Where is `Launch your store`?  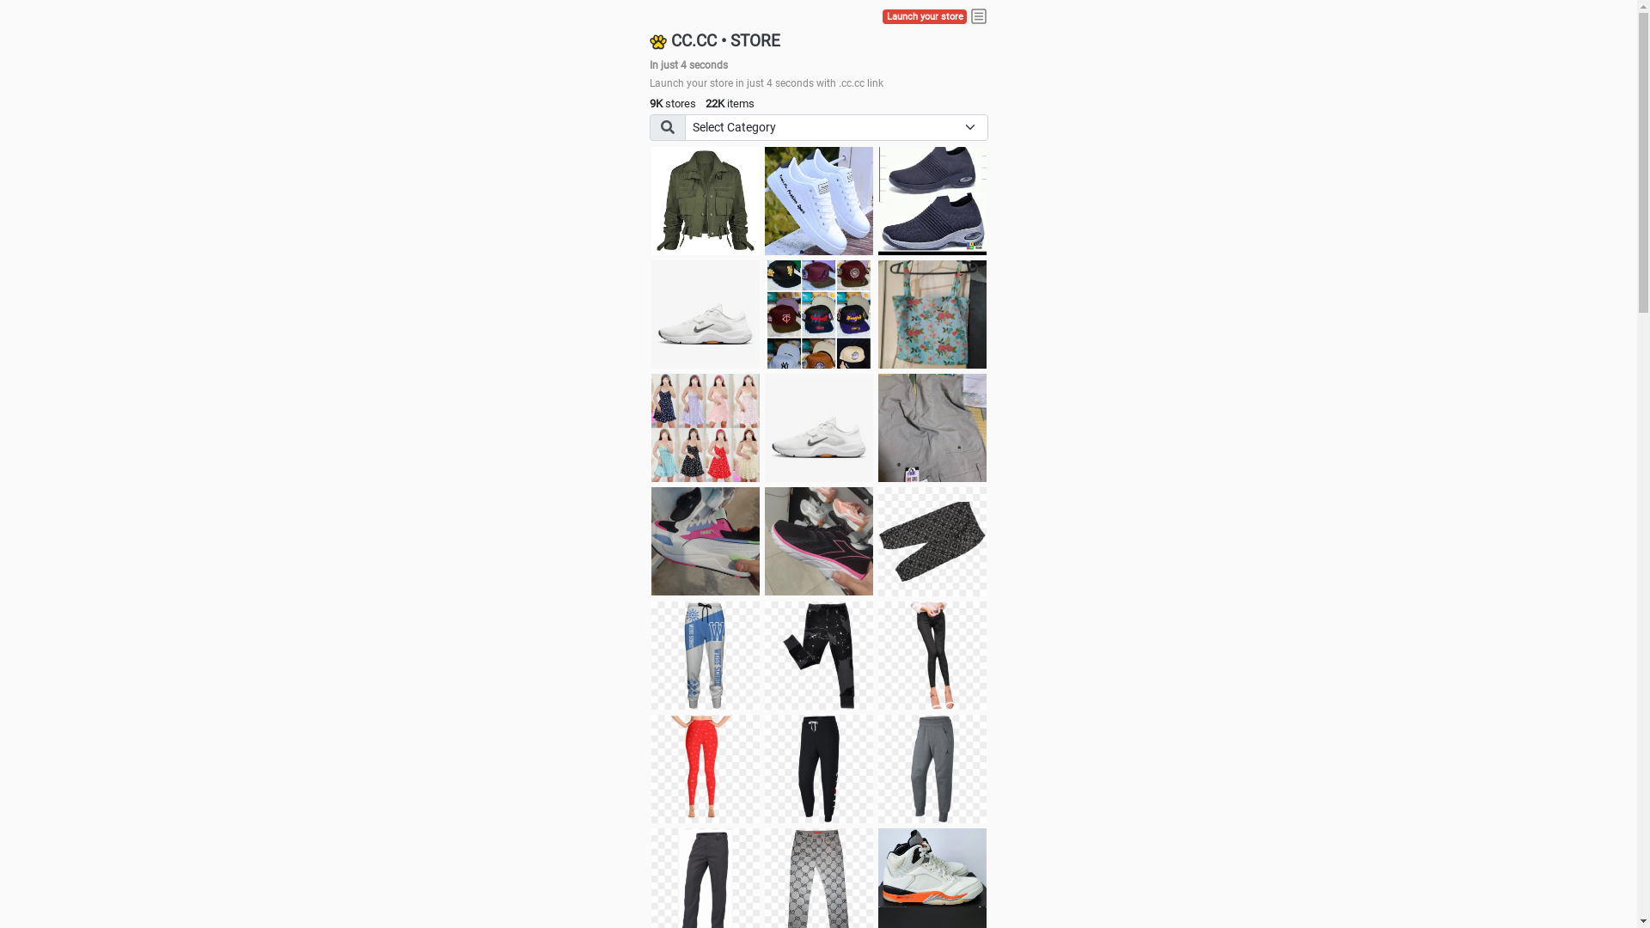
Launch your store is located at coordinates (925, 17).